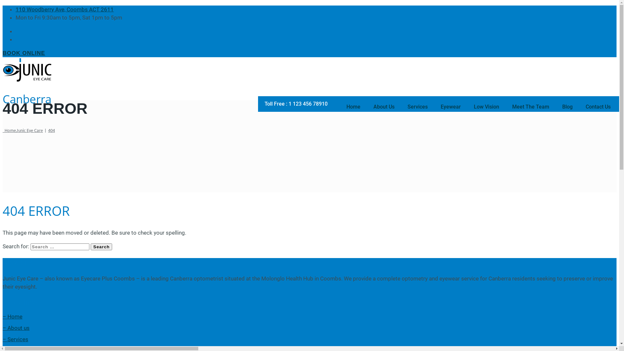 Image resolution: width=624 pixels, height=351 pixels. What do you see at coordinates (24, 53) in the screenshot?
I see `BOOK ONLINE` at bounding box center [24, 53].